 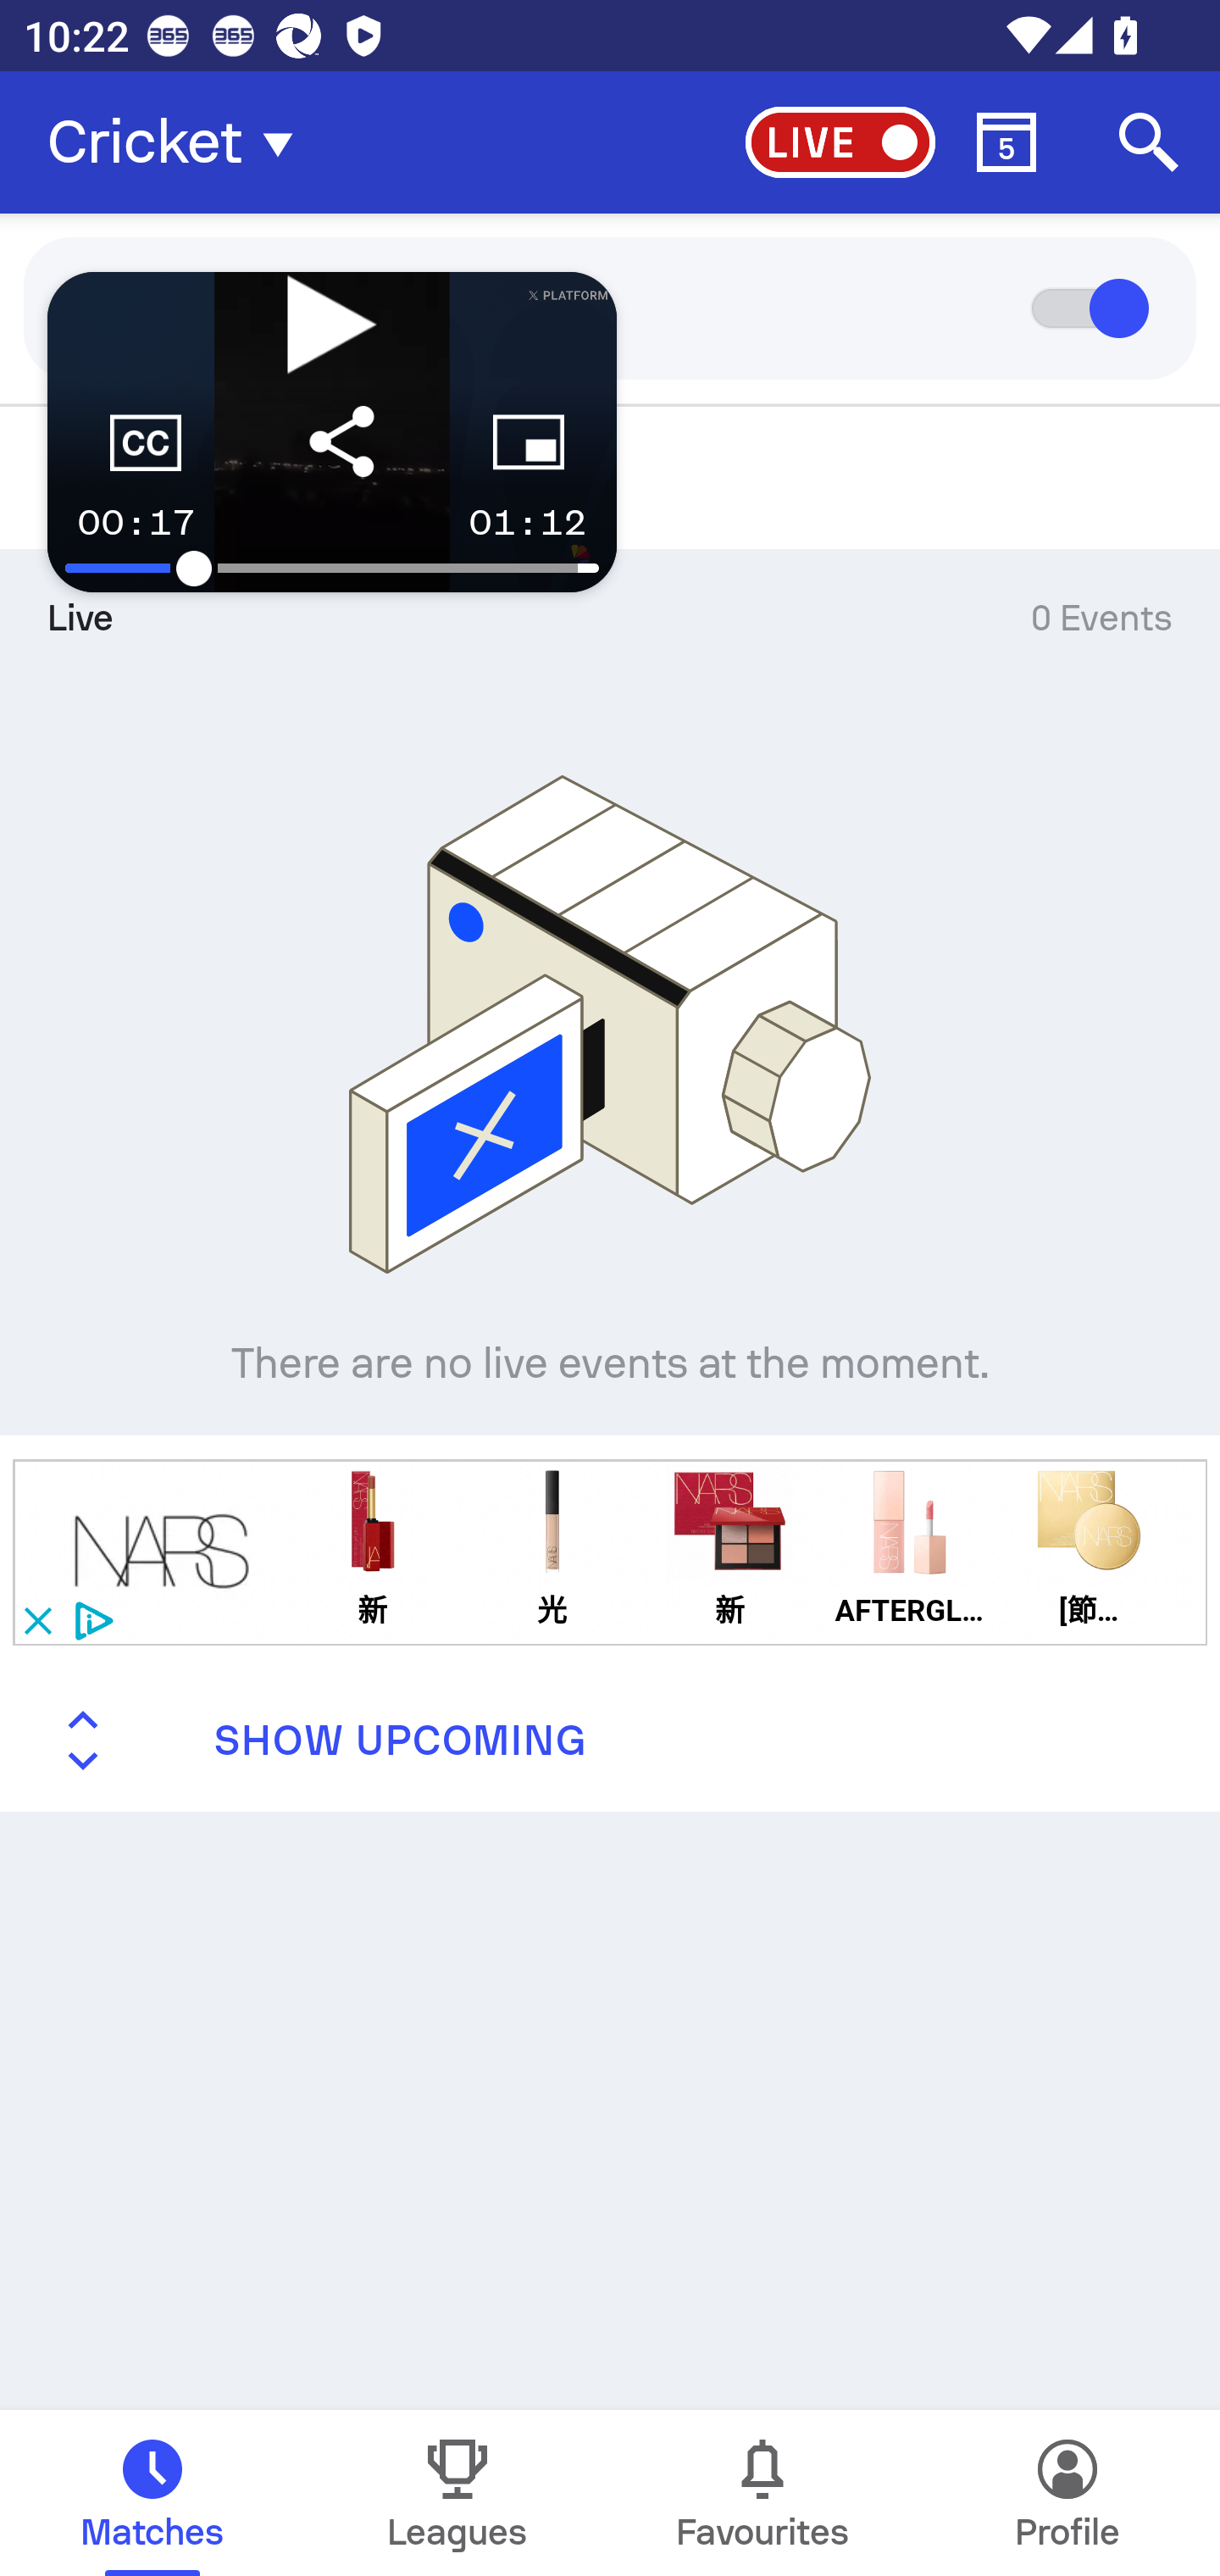 What do you see at coordinates (386, 1552) in the screenshot?
I see ` 新 新` at bounding box center [386, 1552].